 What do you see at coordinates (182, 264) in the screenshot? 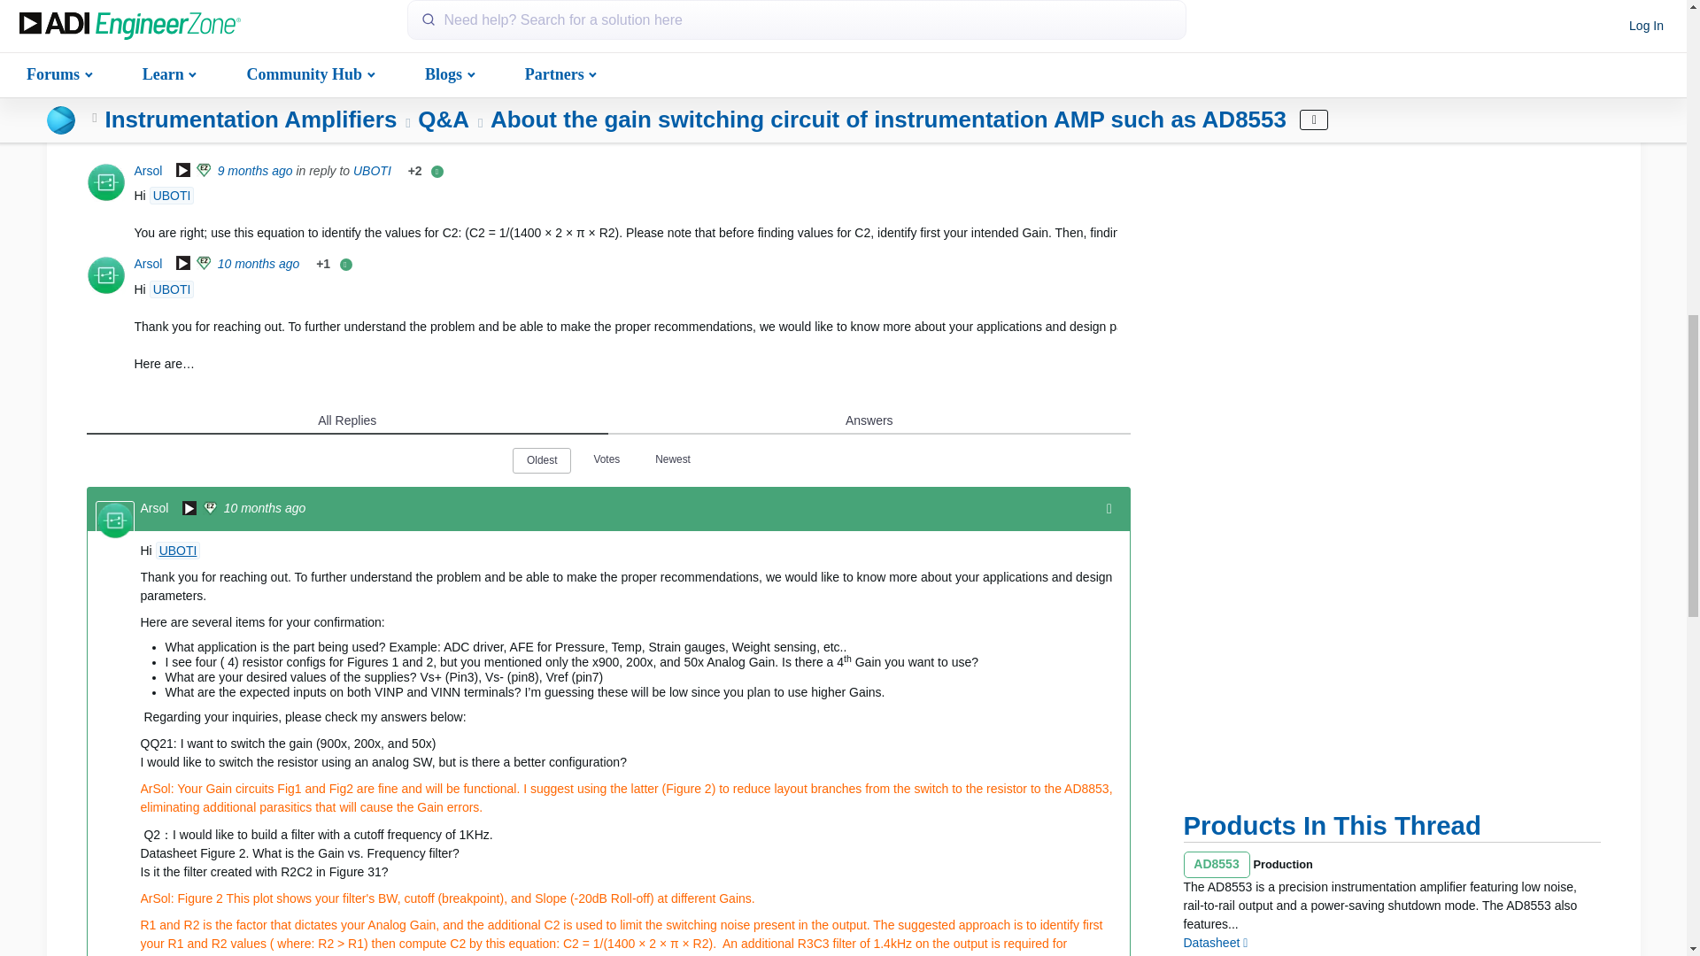
I see `Analog Employees` at bounding box center [182, 264].